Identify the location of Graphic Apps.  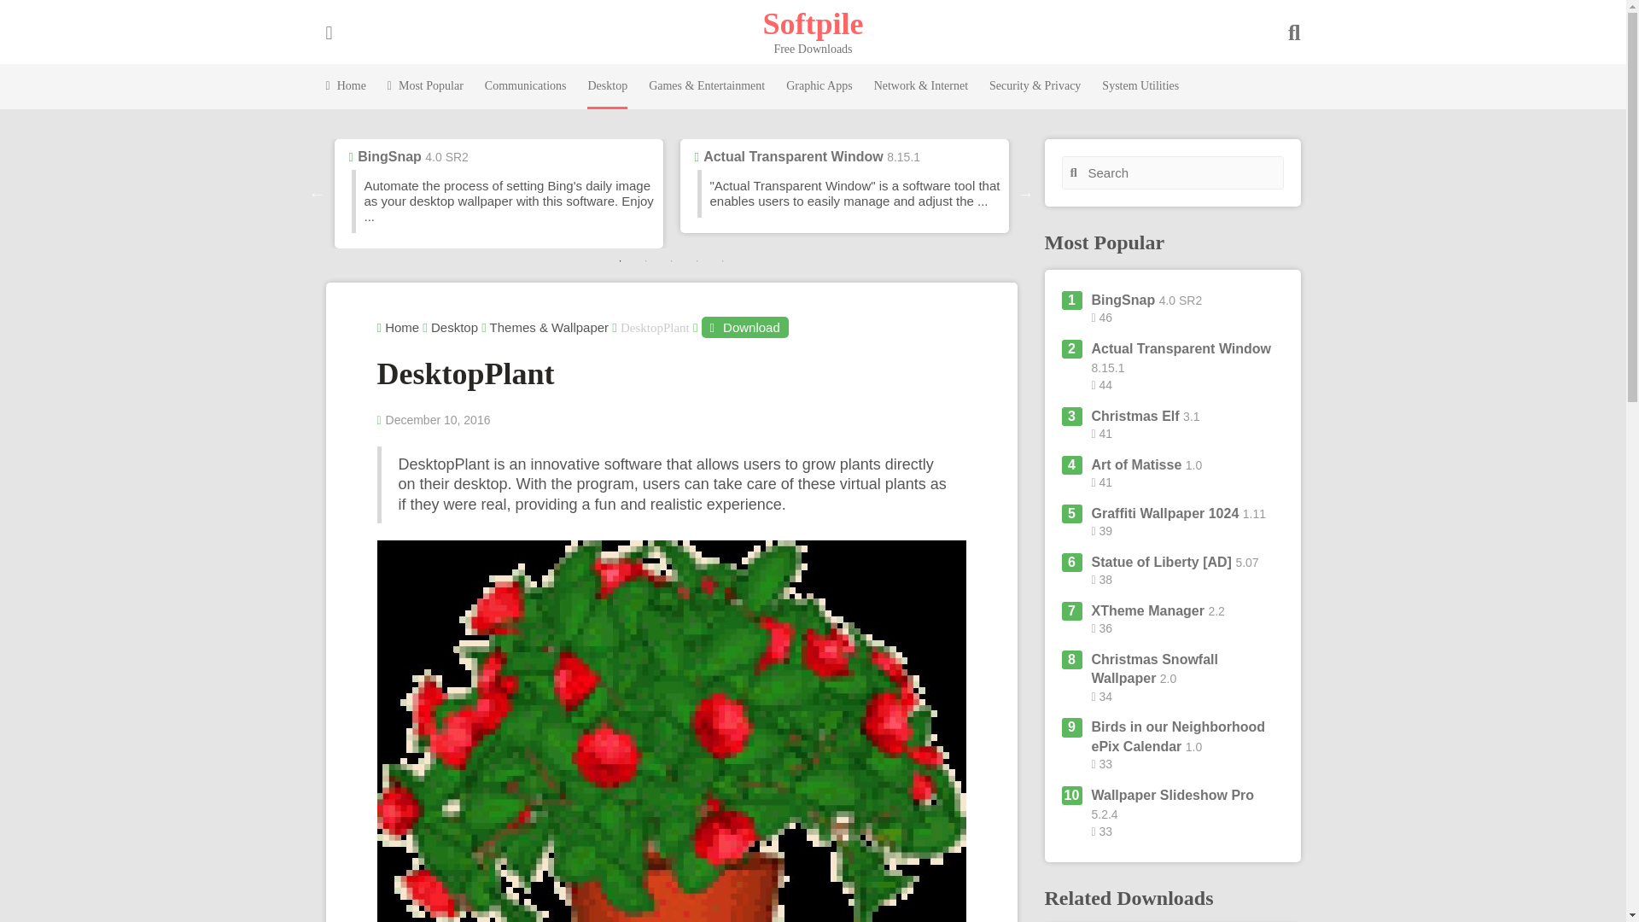
(819, 86).